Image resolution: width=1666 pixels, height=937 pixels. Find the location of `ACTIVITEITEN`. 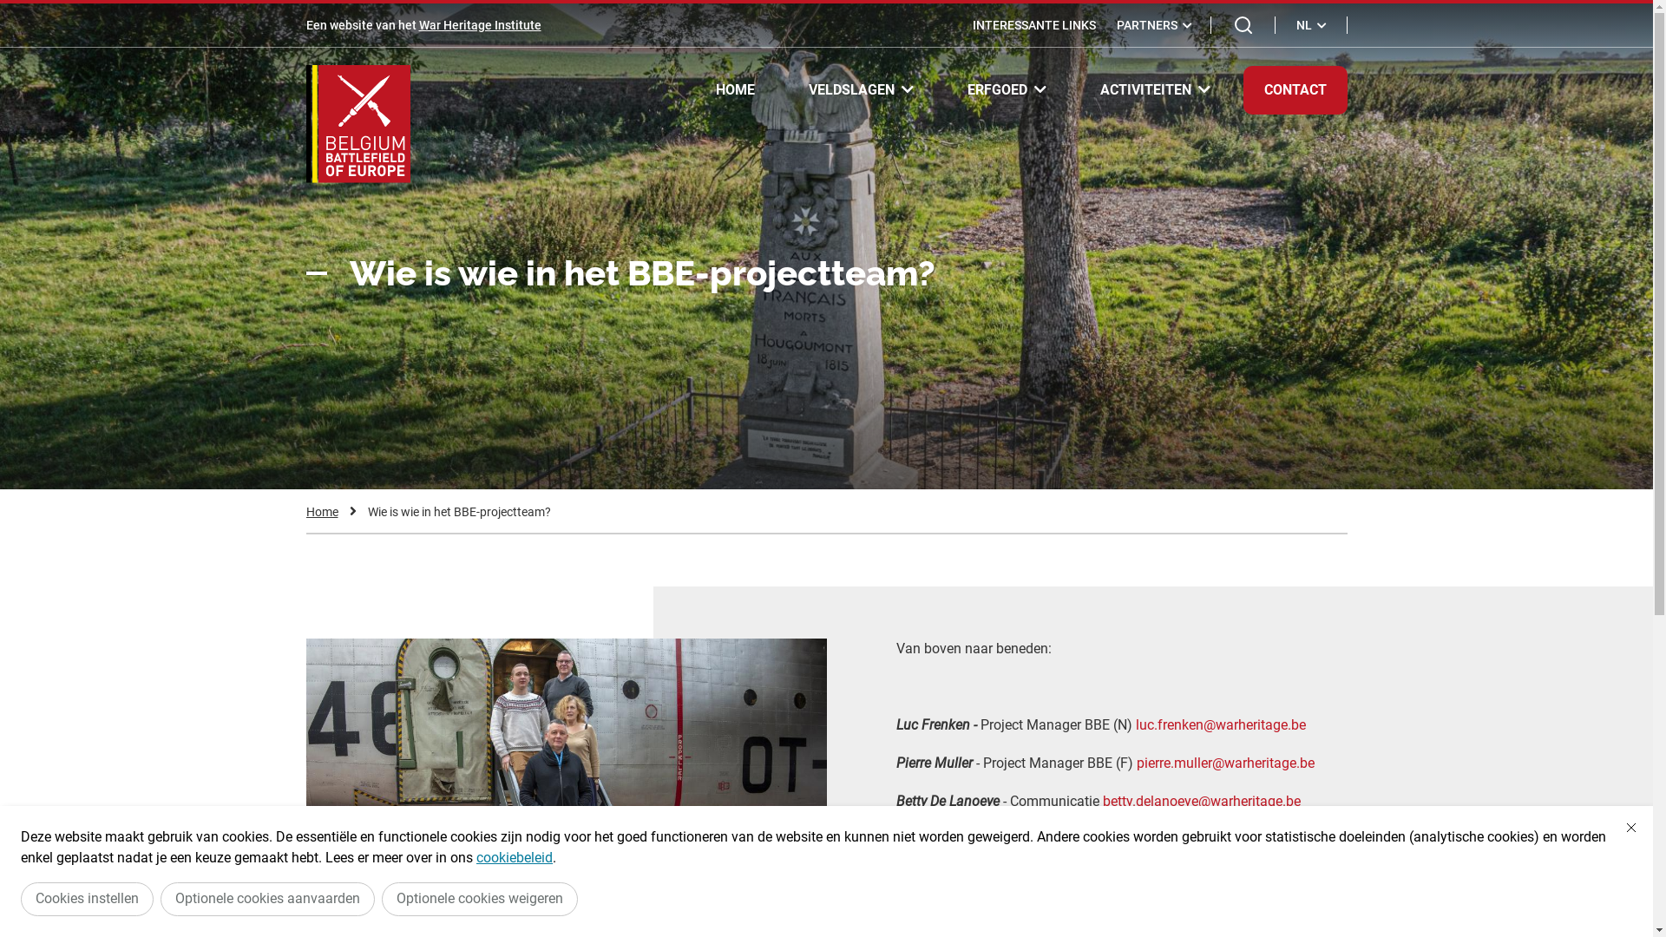

ACTIVITEITEN is located at coordinates (1156, 89).